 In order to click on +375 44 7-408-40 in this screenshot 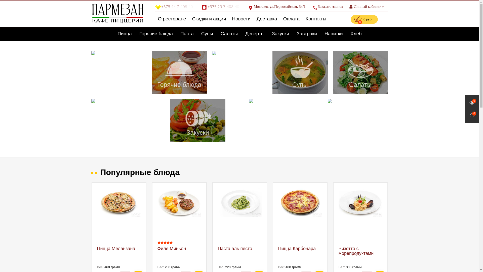, I will do `click(175, 7)`.